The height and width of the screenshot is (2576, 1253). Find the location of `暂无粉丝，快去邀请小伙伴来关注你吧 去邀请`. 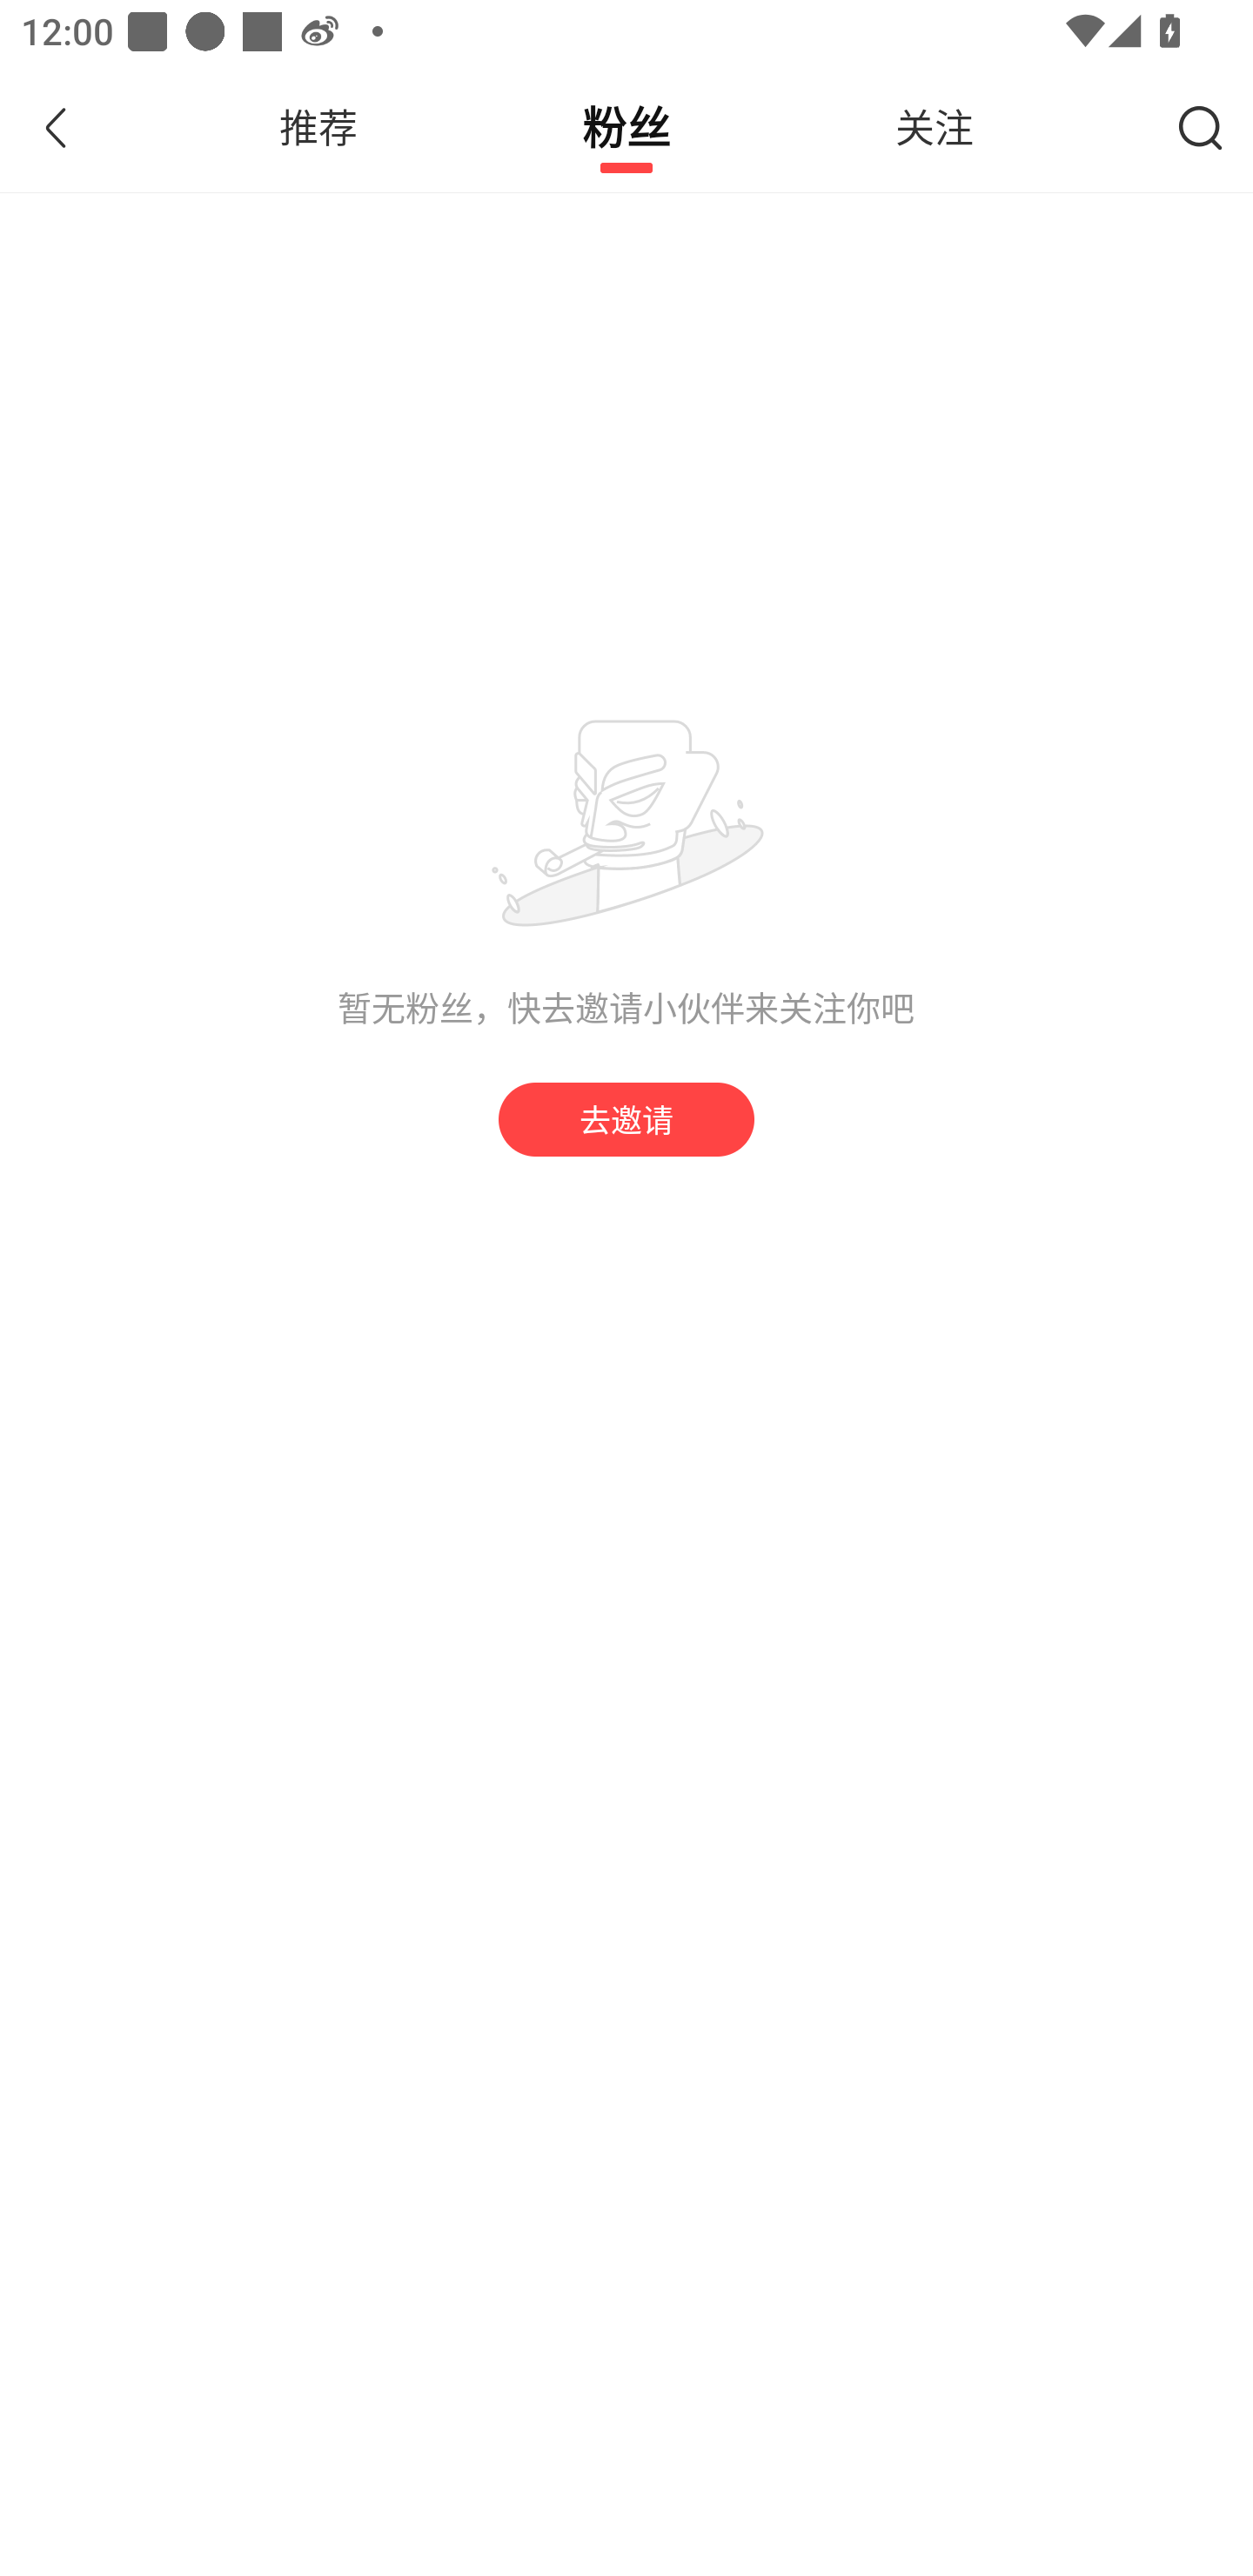

暂无粉丝，快去邀请小伙伴来关注你吧 去邀请 is located at coordinates (626, 912).